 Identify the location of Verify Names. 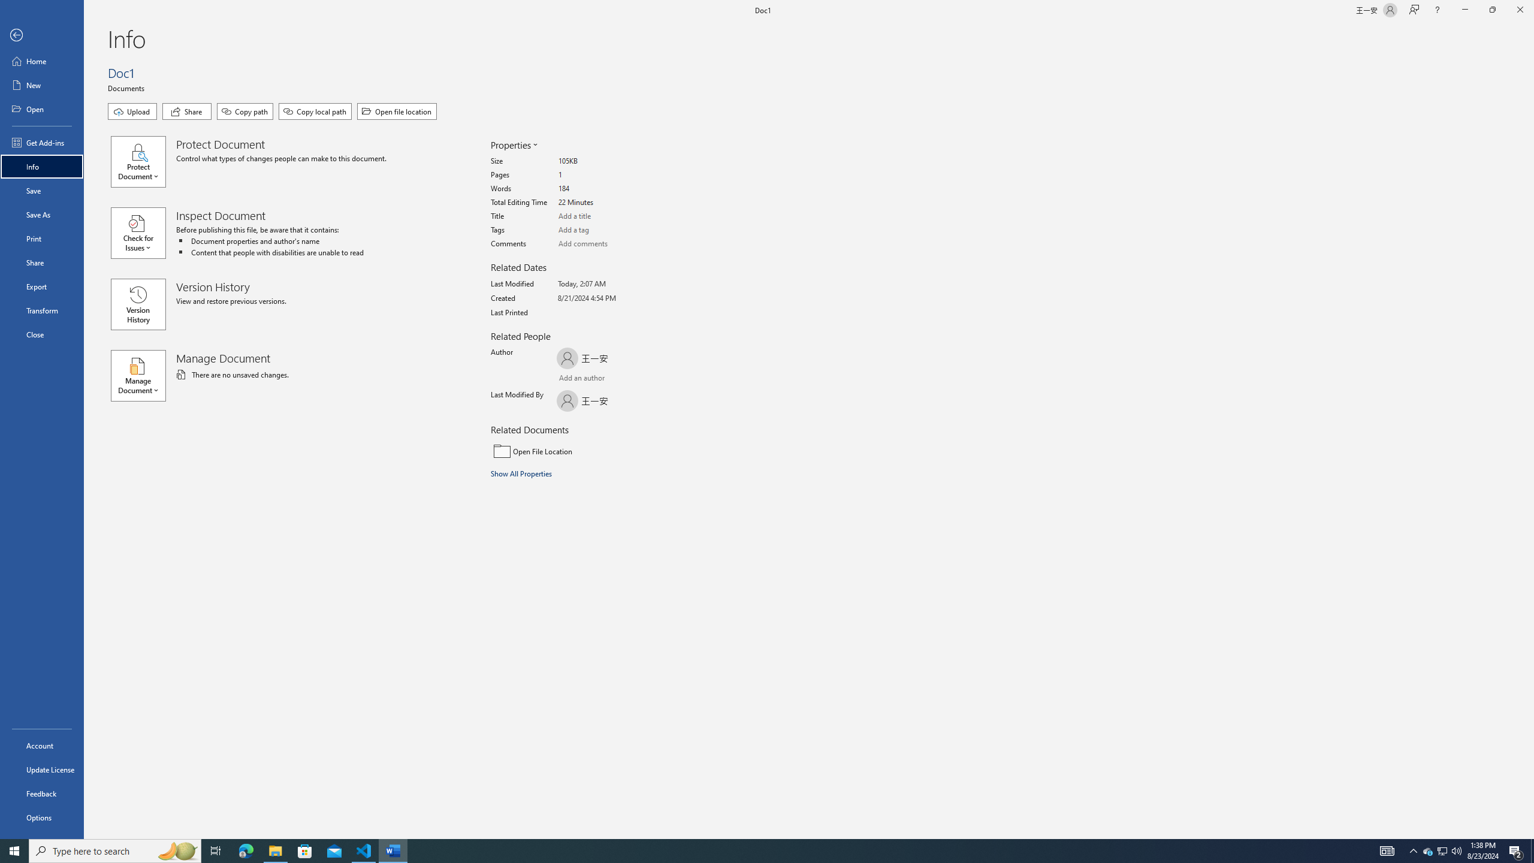
(590, 379).